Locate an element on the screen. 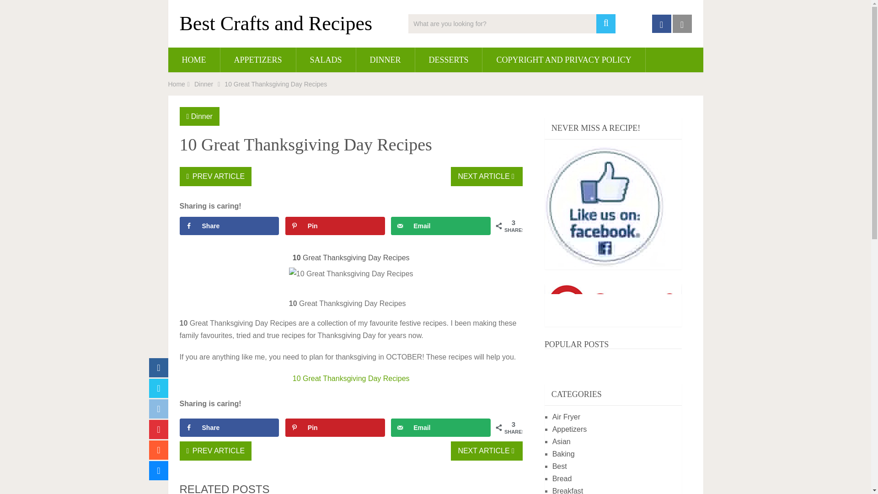  DESSERTS is located at coordinates (449, 59).